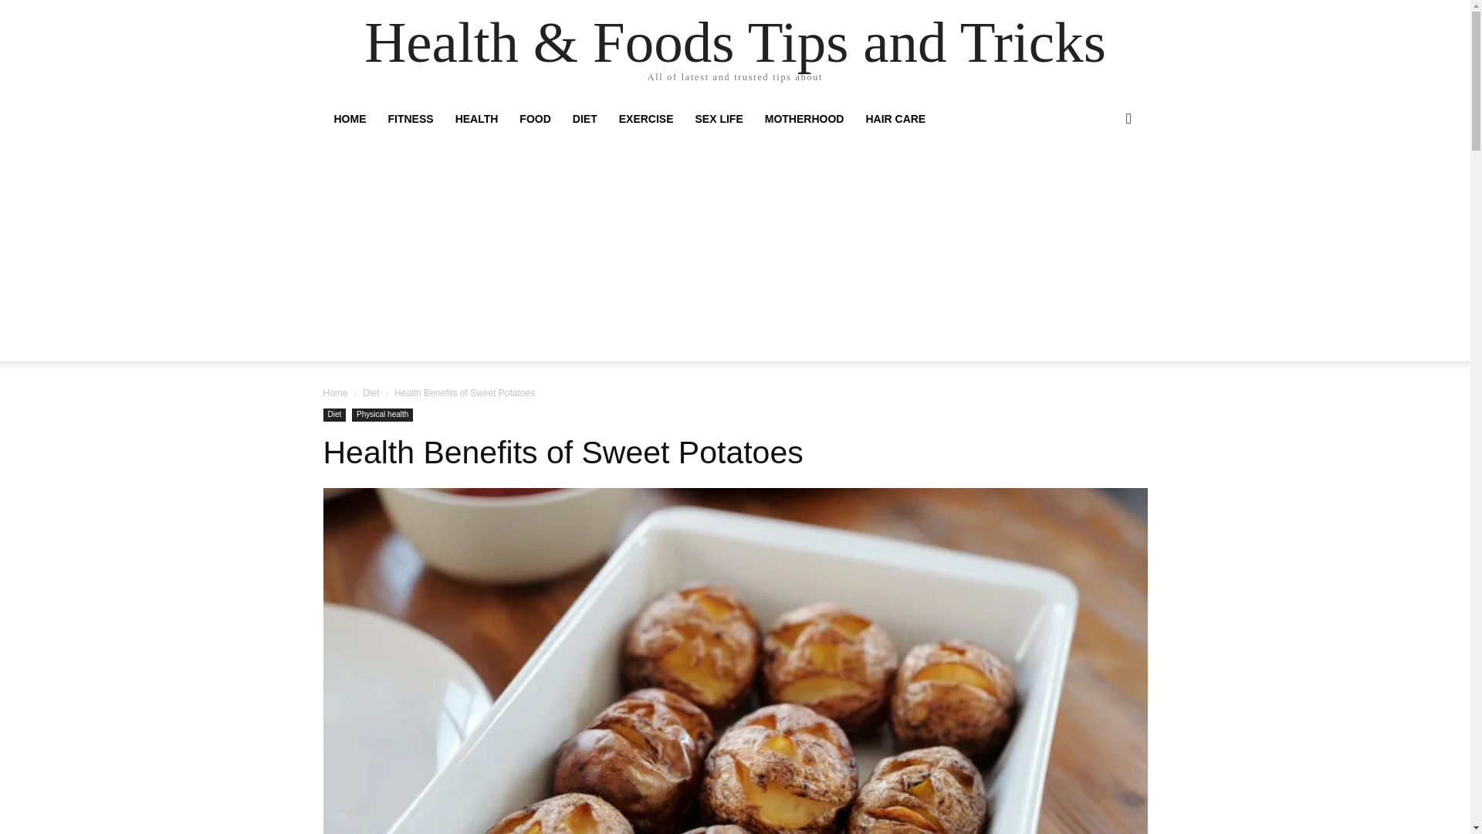 The image size is (1482, 834). I want to click on Physical health, so click(383, 415).